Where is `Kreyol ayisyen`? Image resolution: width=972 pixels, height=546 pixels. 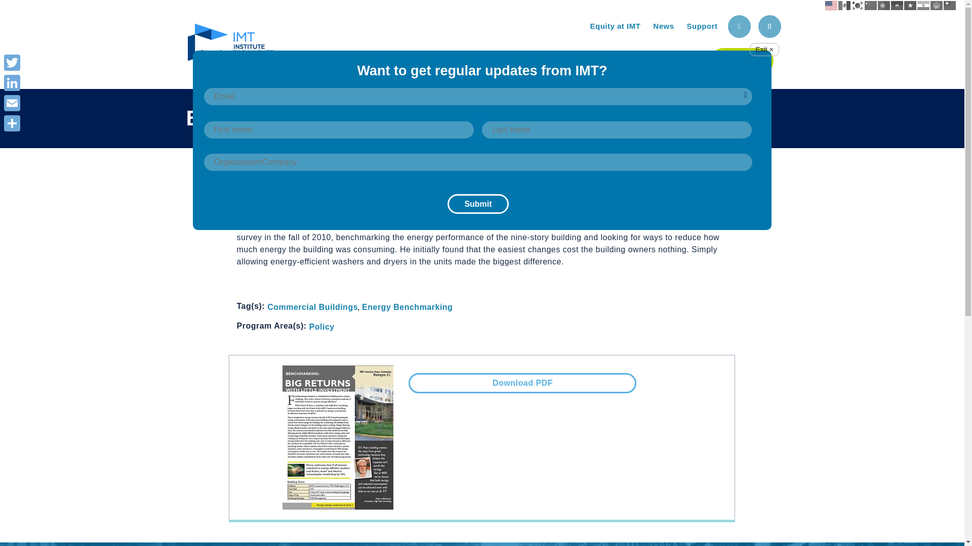 Kreyol ayisyen is located at coordinates (897, 5).